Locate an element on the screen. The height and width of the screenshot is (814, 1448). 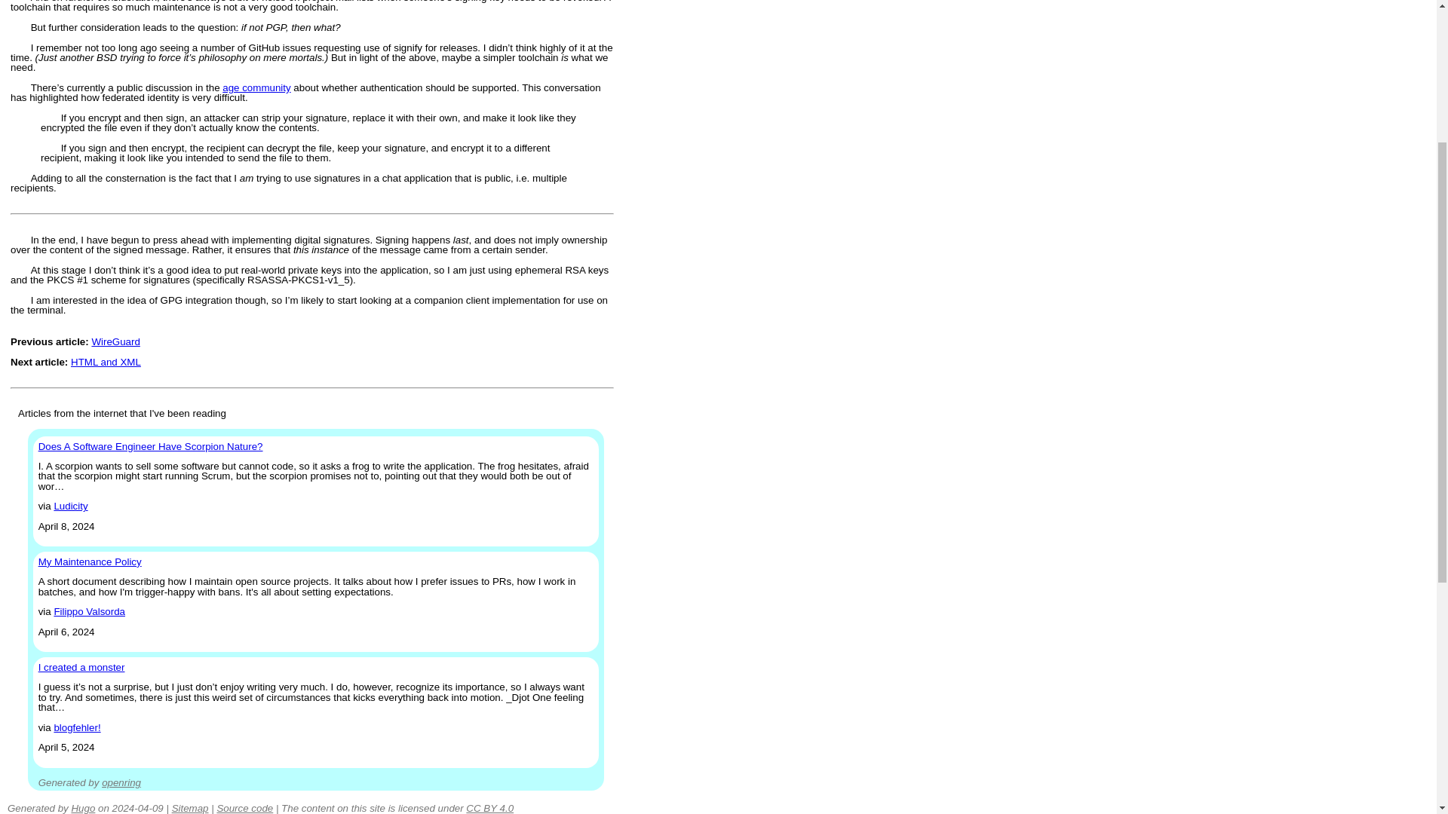
Does A Software Engineer Have Scorpion Nature? is located at coordinates (151, 446).